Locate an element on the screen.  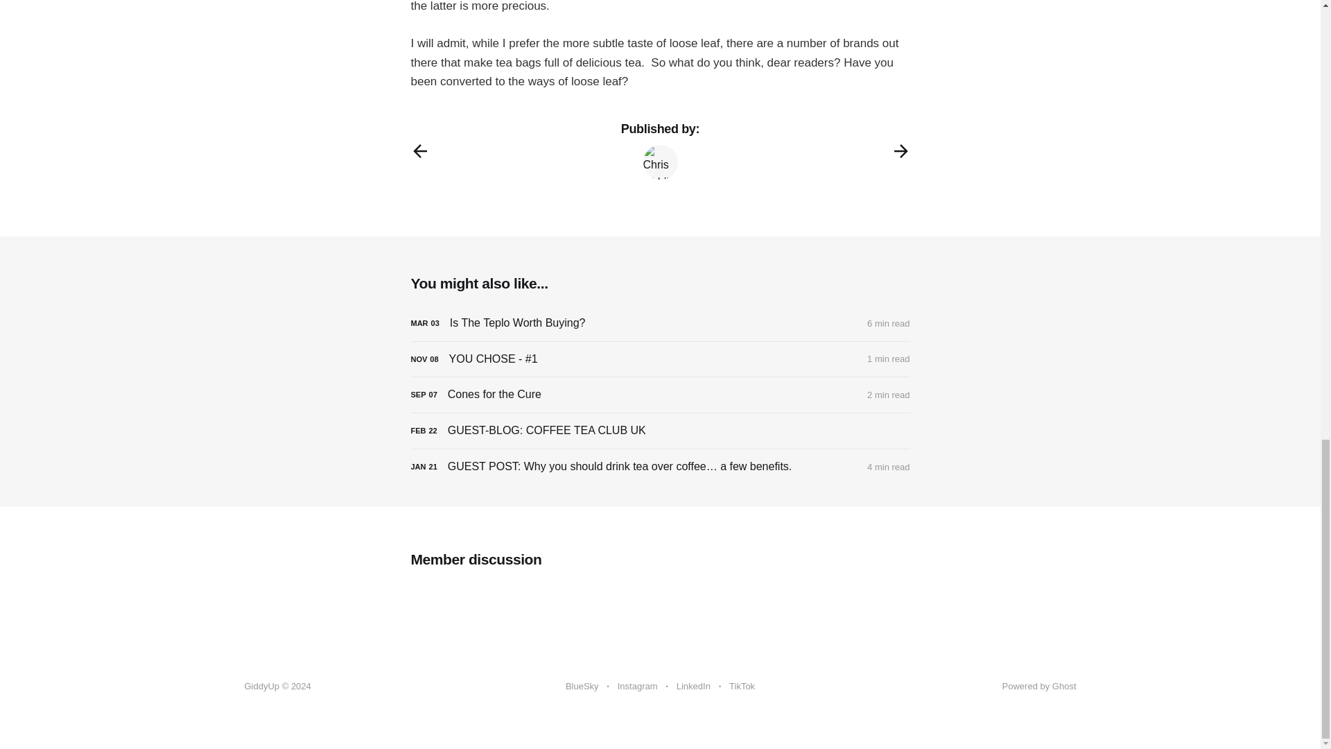
TikTok is located at coordinates (742, 687).